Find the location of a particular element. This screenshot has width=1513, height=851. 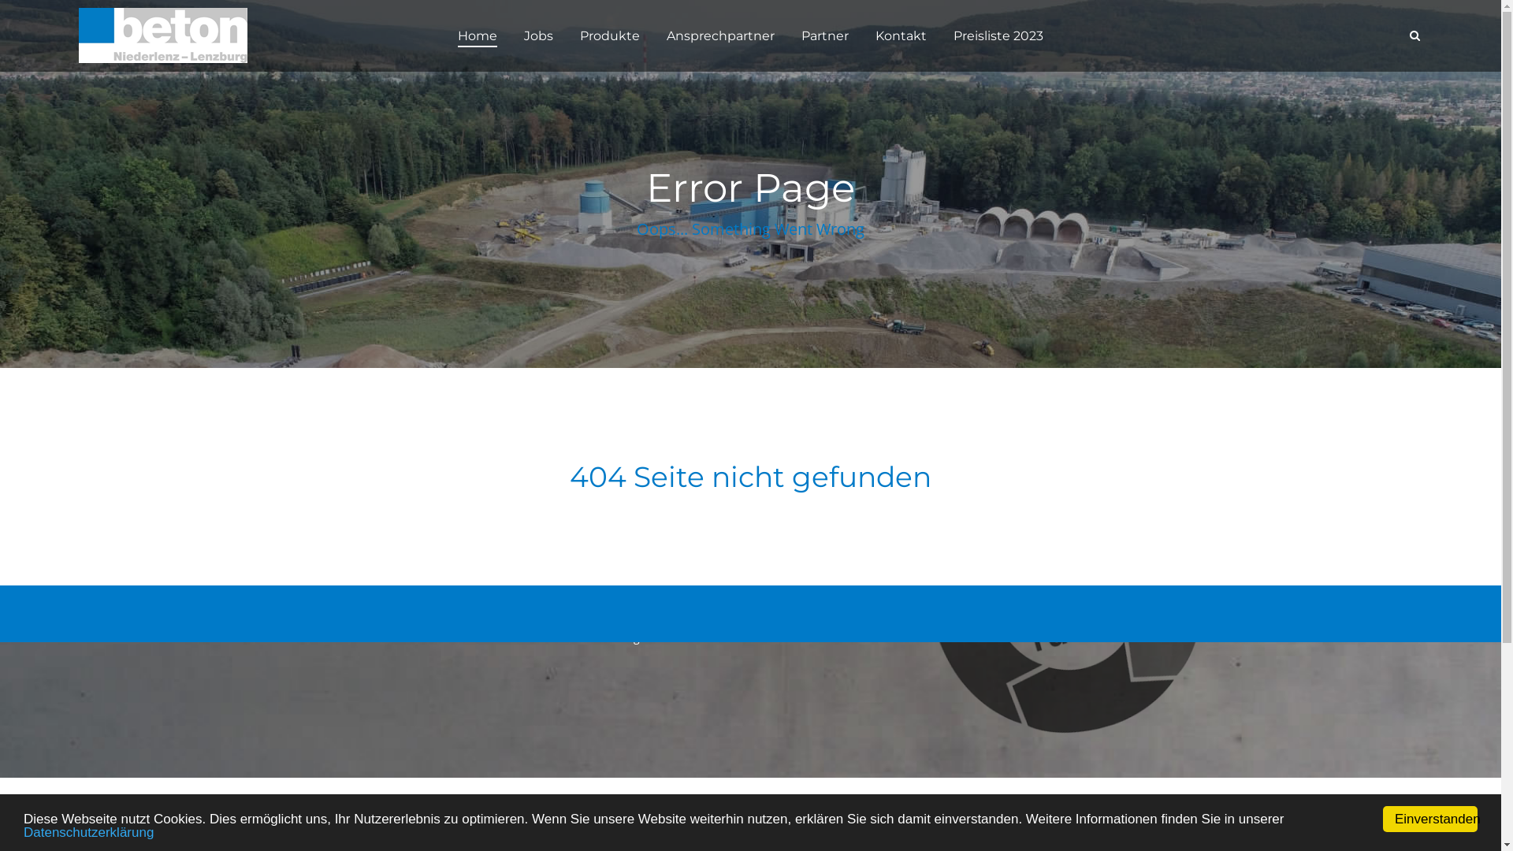

Preisliste 2023 is located at coordinates (998, 36).